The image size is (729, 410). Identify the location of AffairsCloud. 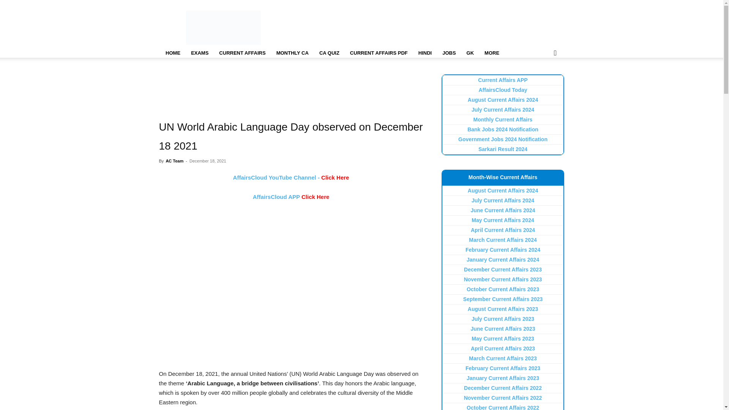
(223, 27).